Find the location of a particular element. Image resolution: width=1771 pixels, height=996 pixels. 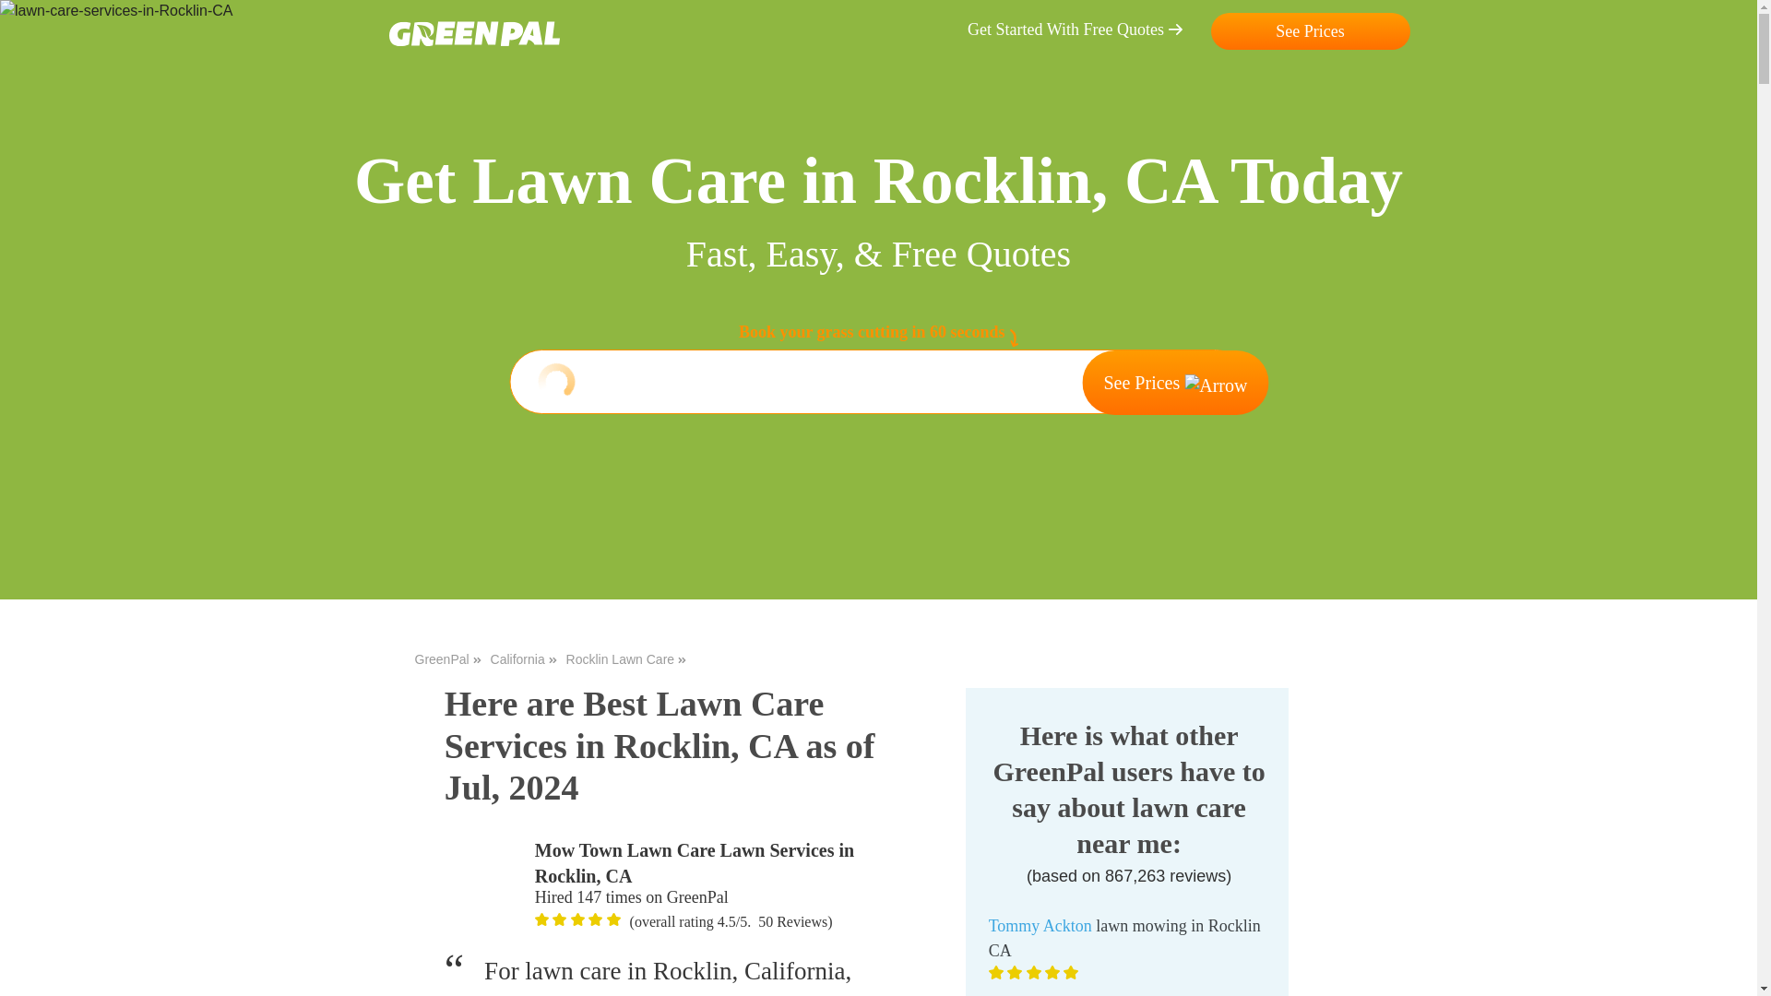

affordable-grass-cutting-businesses-in-Rocklin-CA is located at coordinates (474, 33).